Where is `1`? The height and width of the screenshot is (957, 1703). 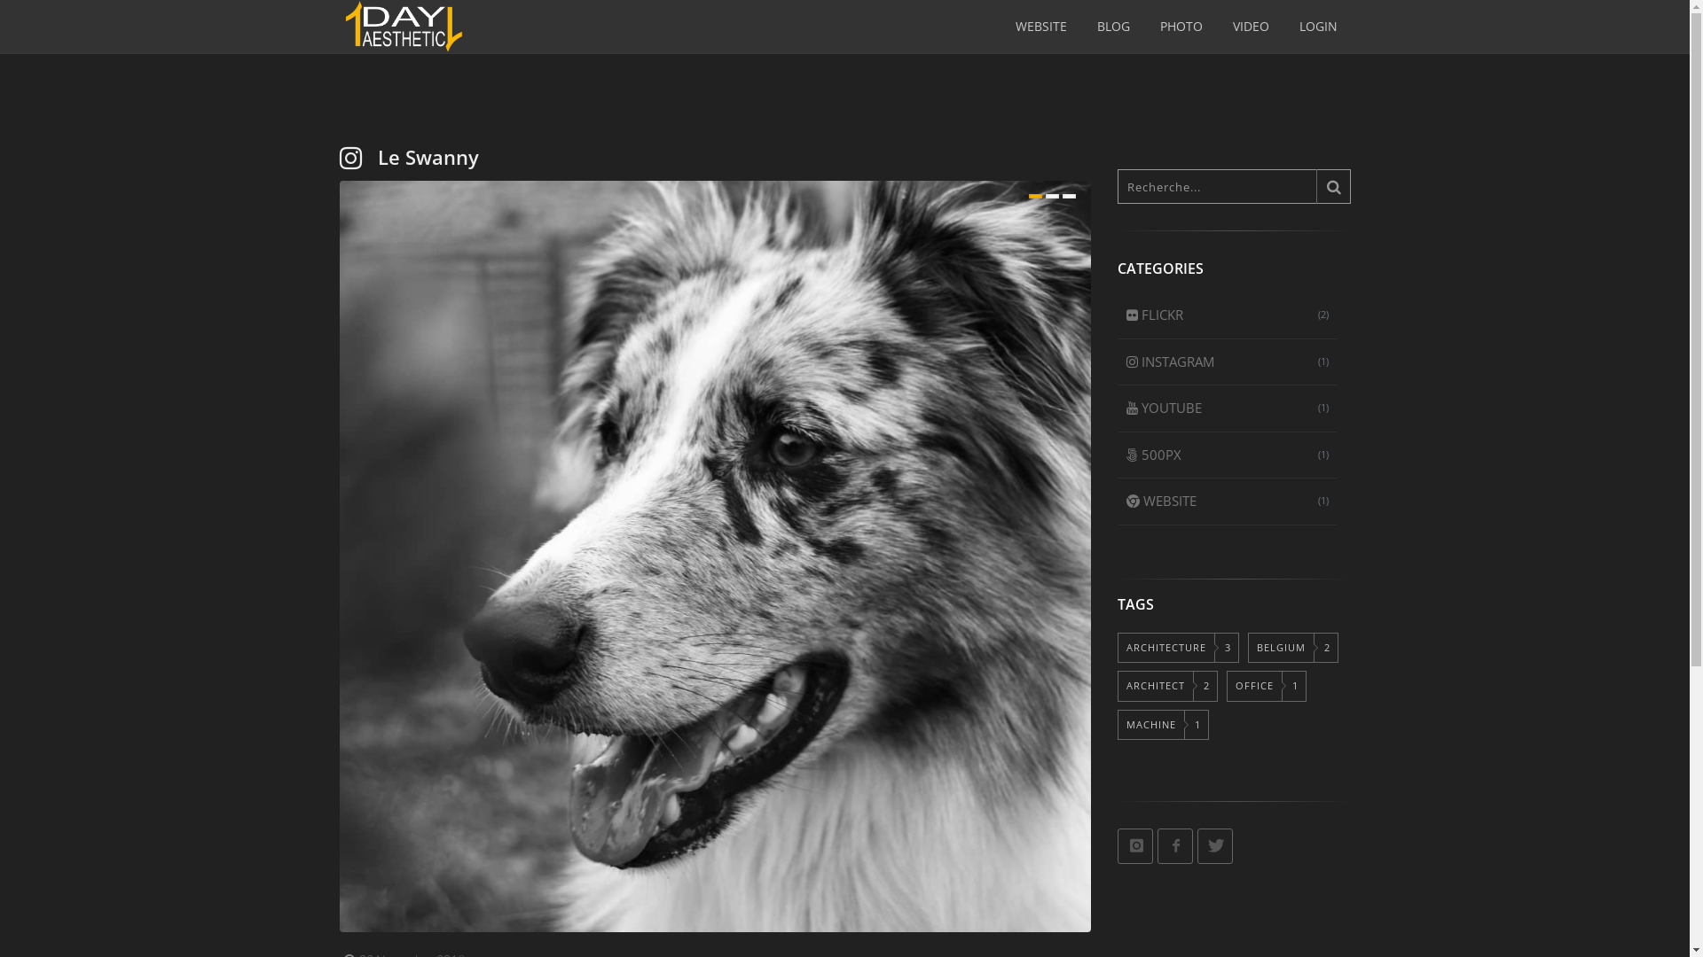
1 is located at coordinates (1036, 197).